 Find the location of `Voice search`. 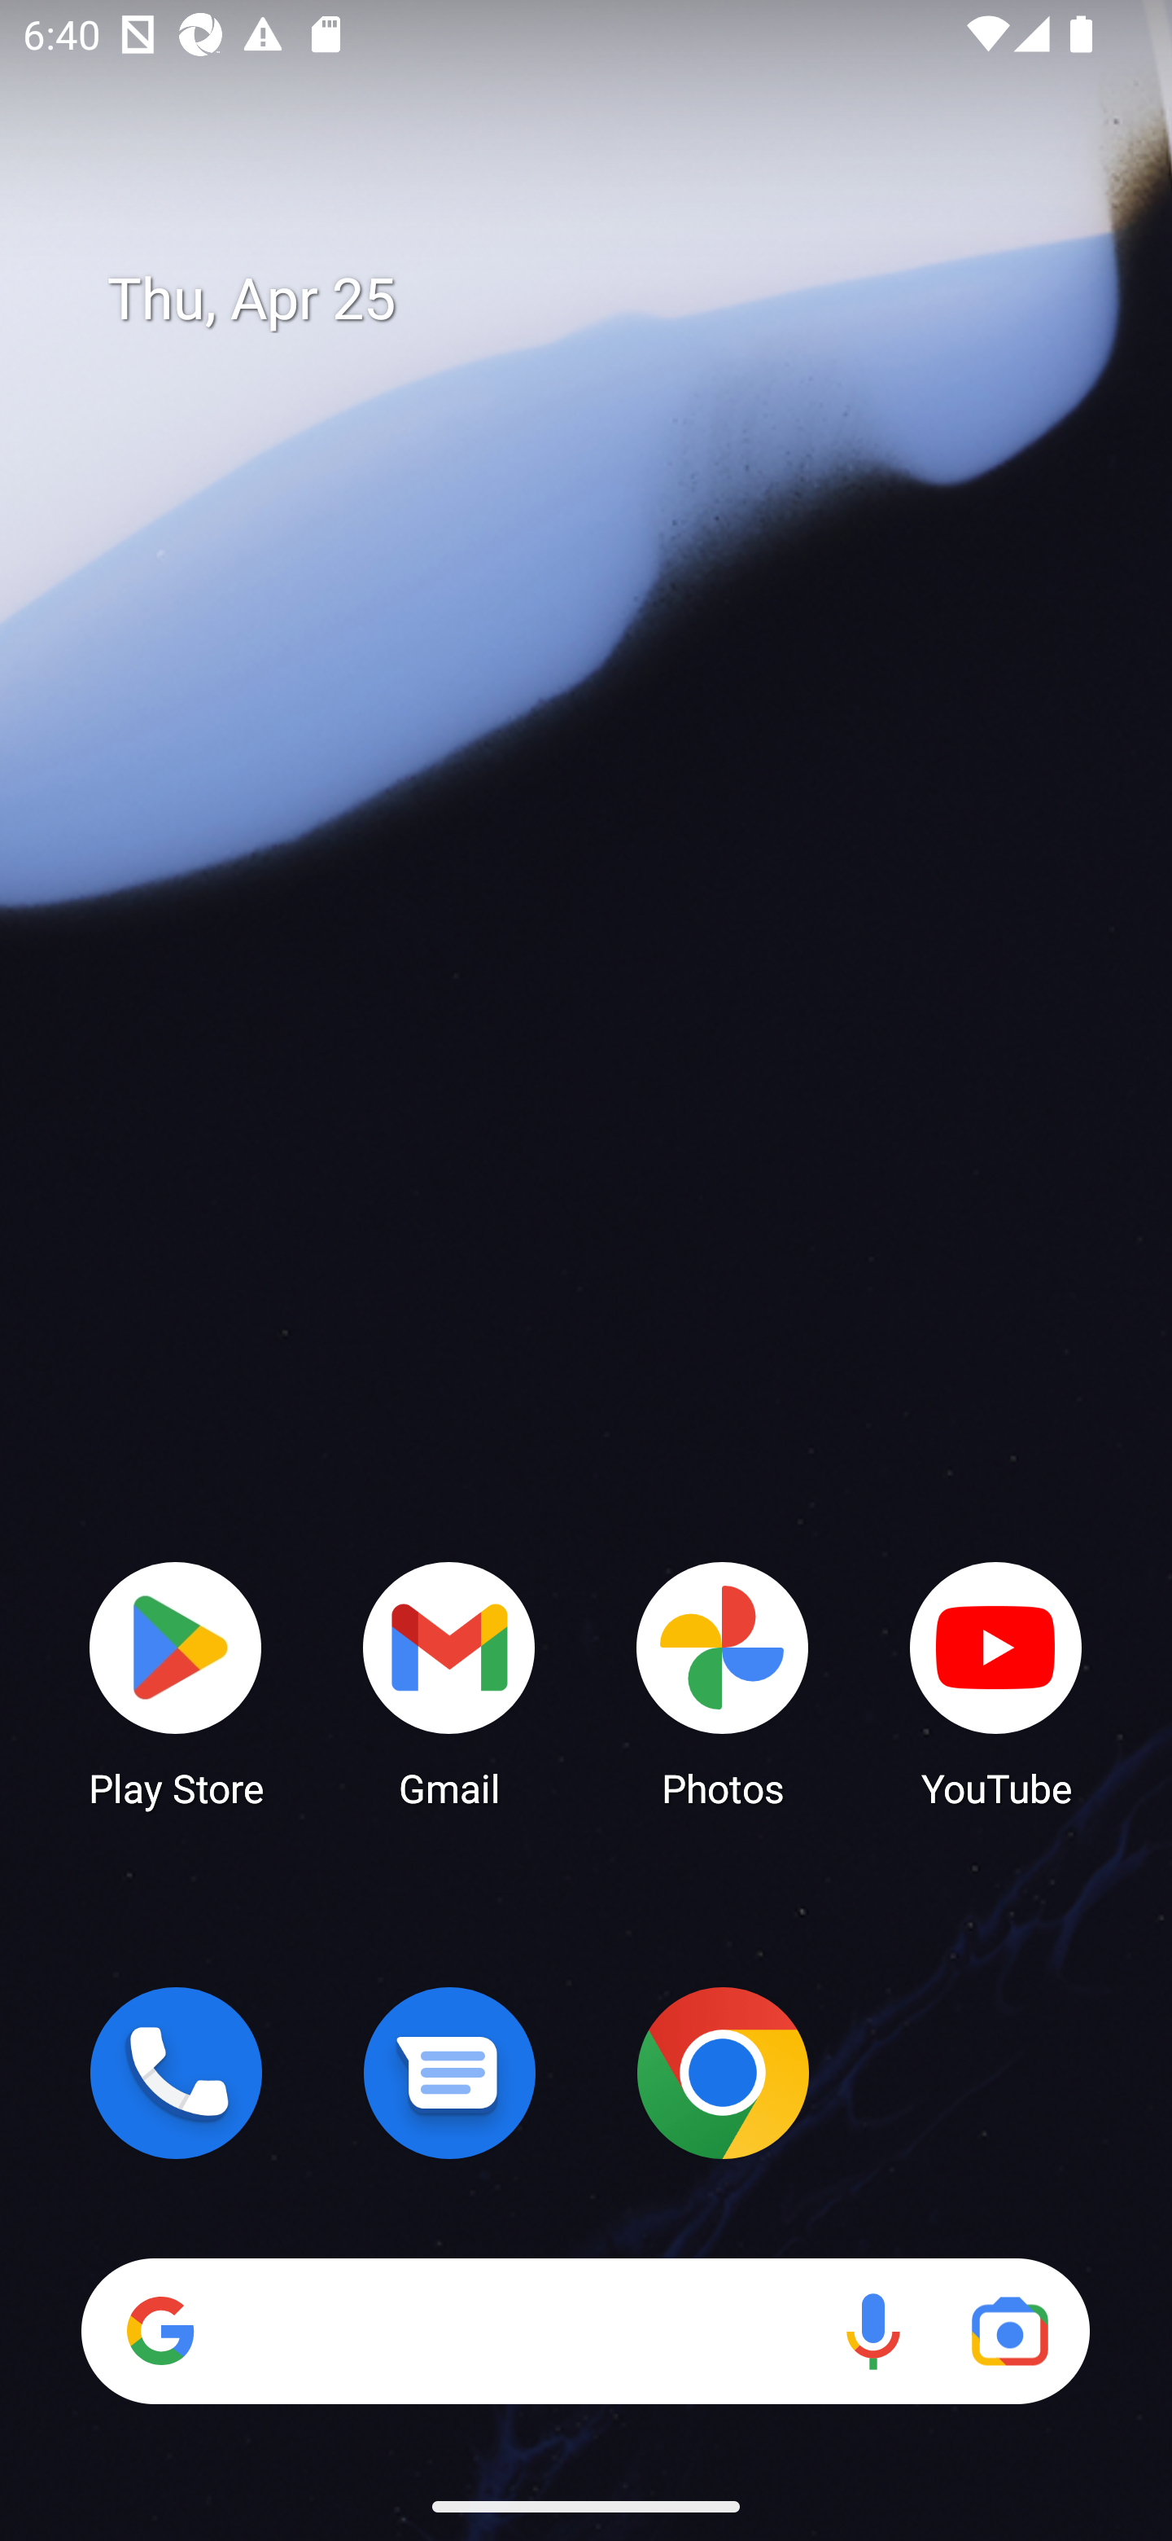

Voice search is located at coordinates (872, 2331).